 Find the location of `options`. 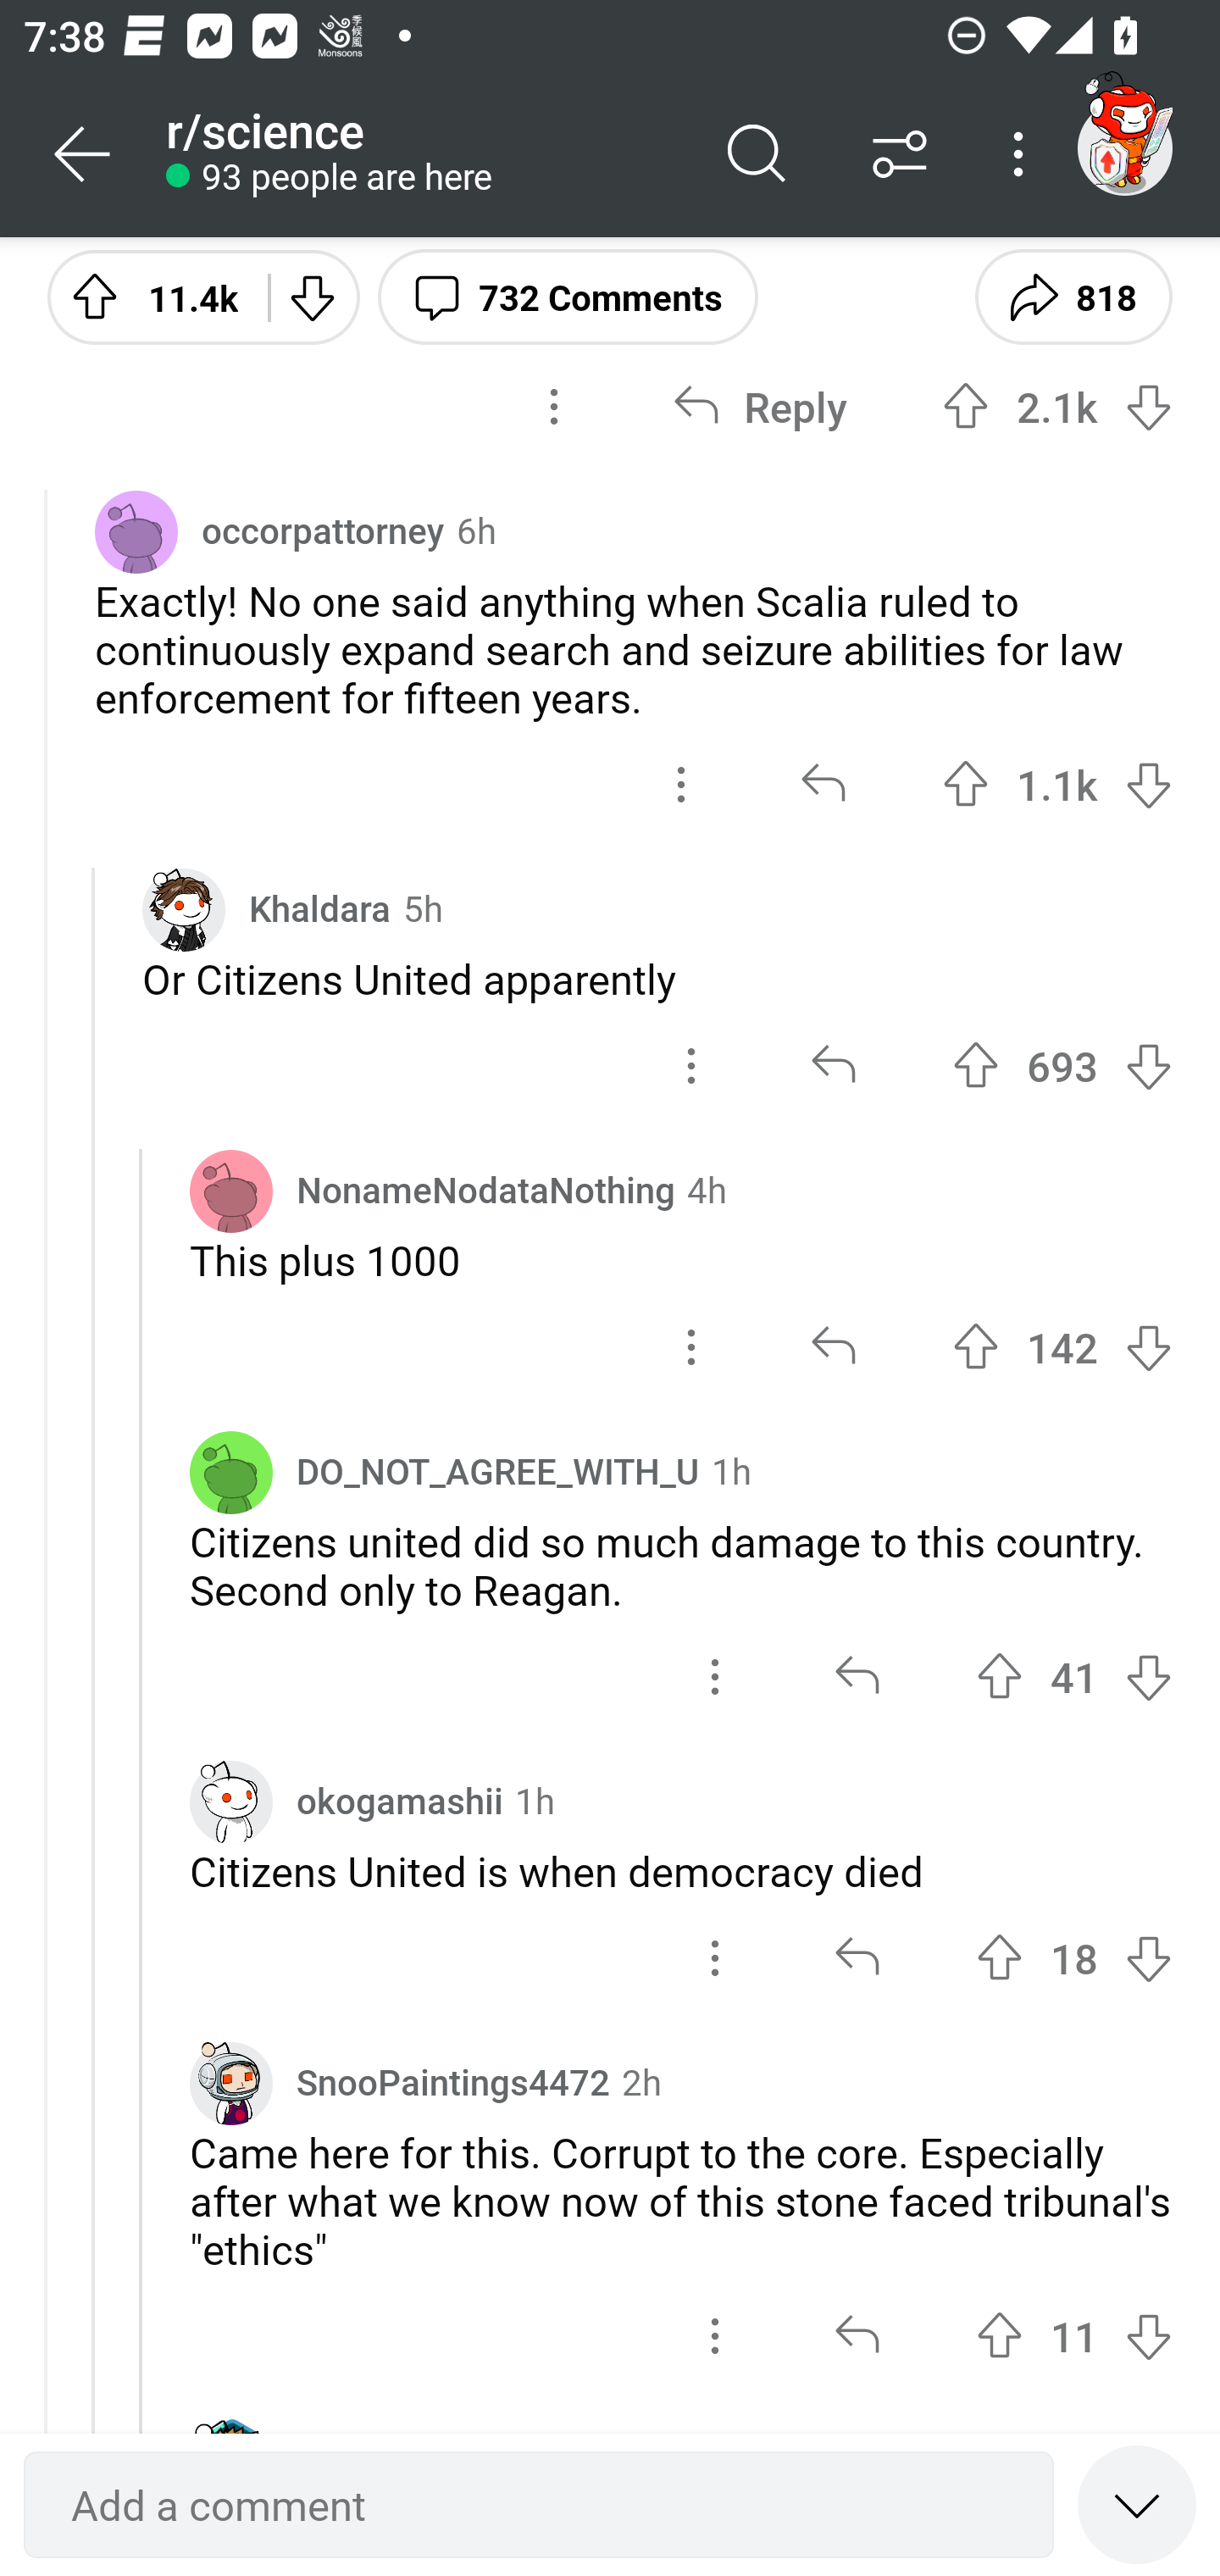

options is located at coordinates (691, 1066).